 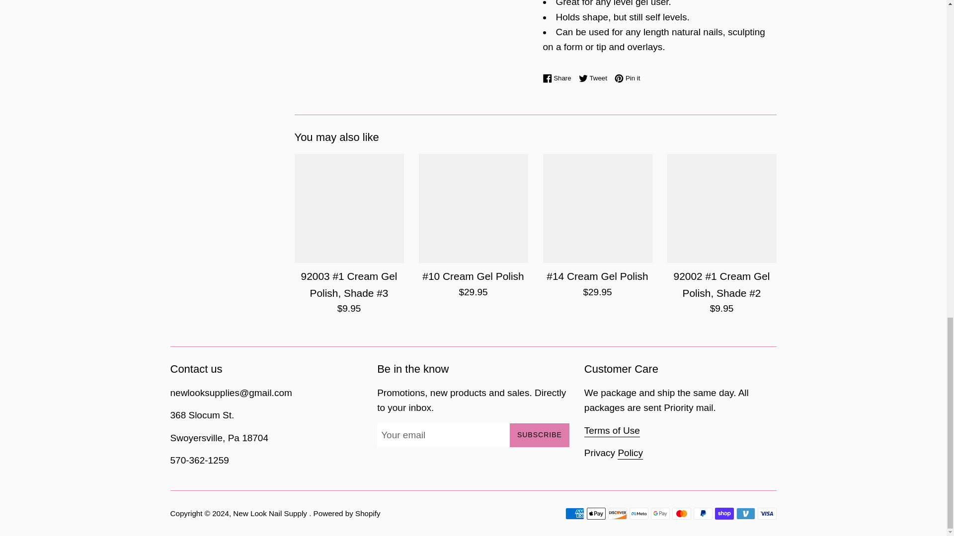 What do you see at coordinates (746, 513) in the screenshot?
I see `Tweet on Twitter` at bounding box center [746, 513].